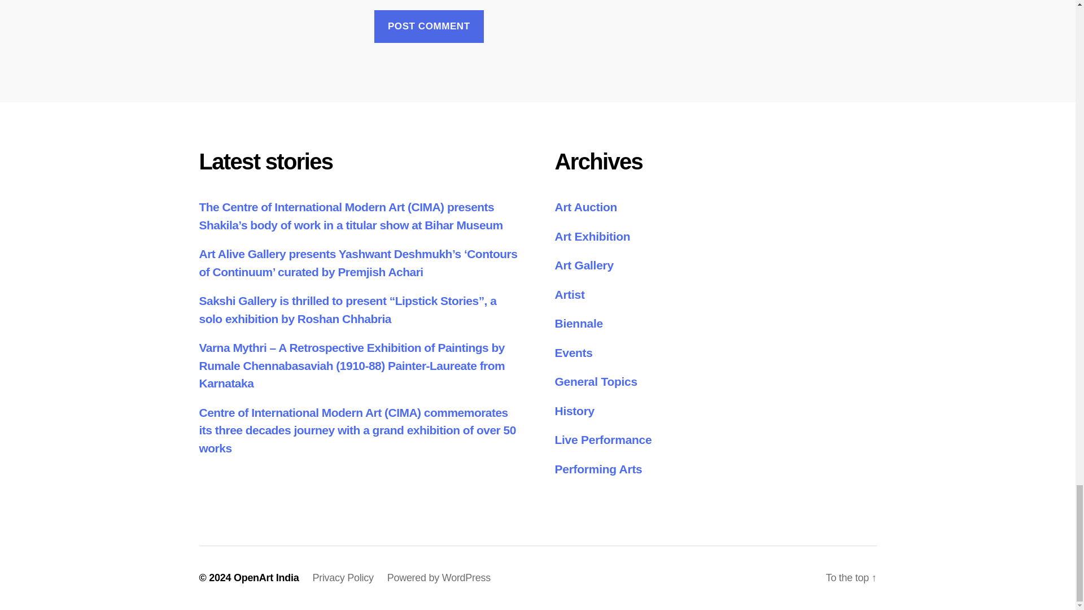 The height and width of the screenshot is (610, 1084). Describe the element at coordinates (429, 27) in the screenshot. I see `Post Comment` at that location.